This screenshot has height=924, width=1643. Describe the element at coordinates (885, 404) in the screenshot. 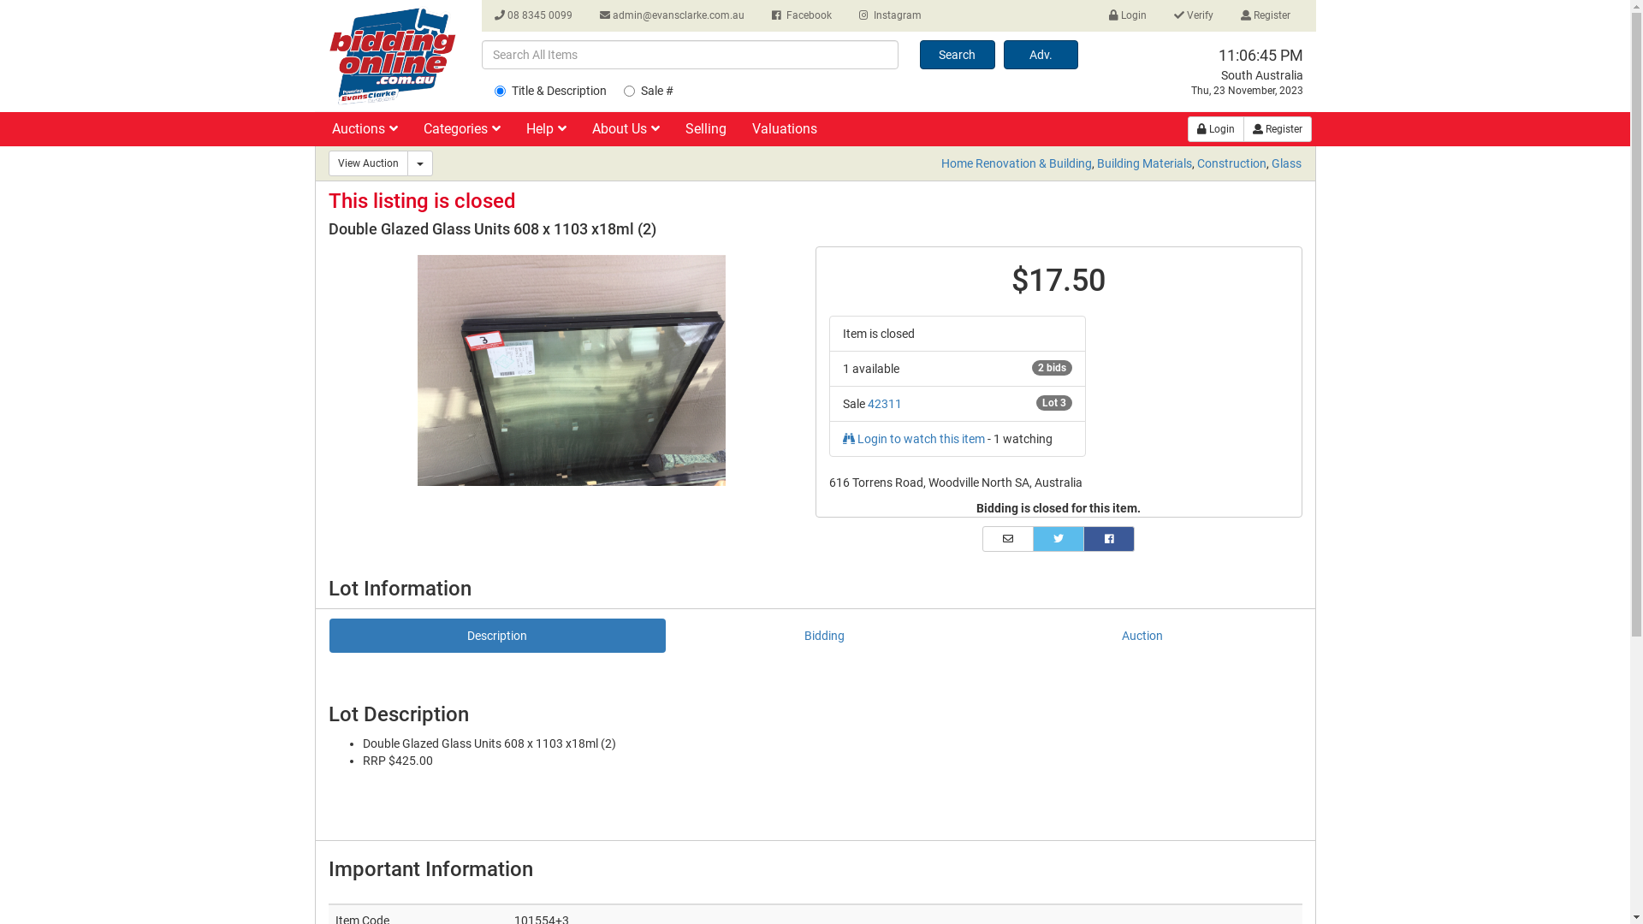

I see `42311` at that location.